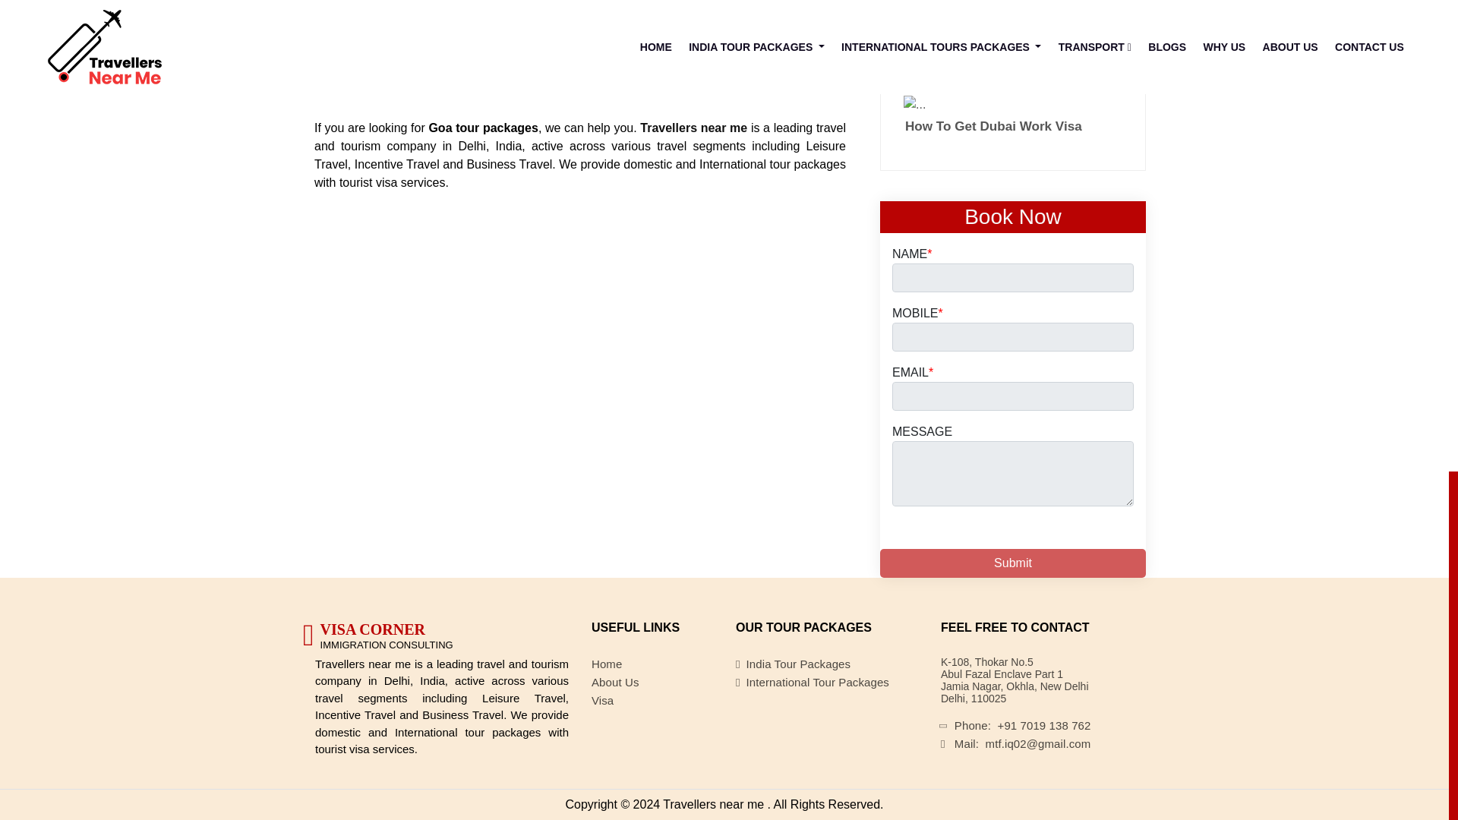  Describe the element at coordinates (1013, 563) in the screenshot. I see `Submit` at that location.